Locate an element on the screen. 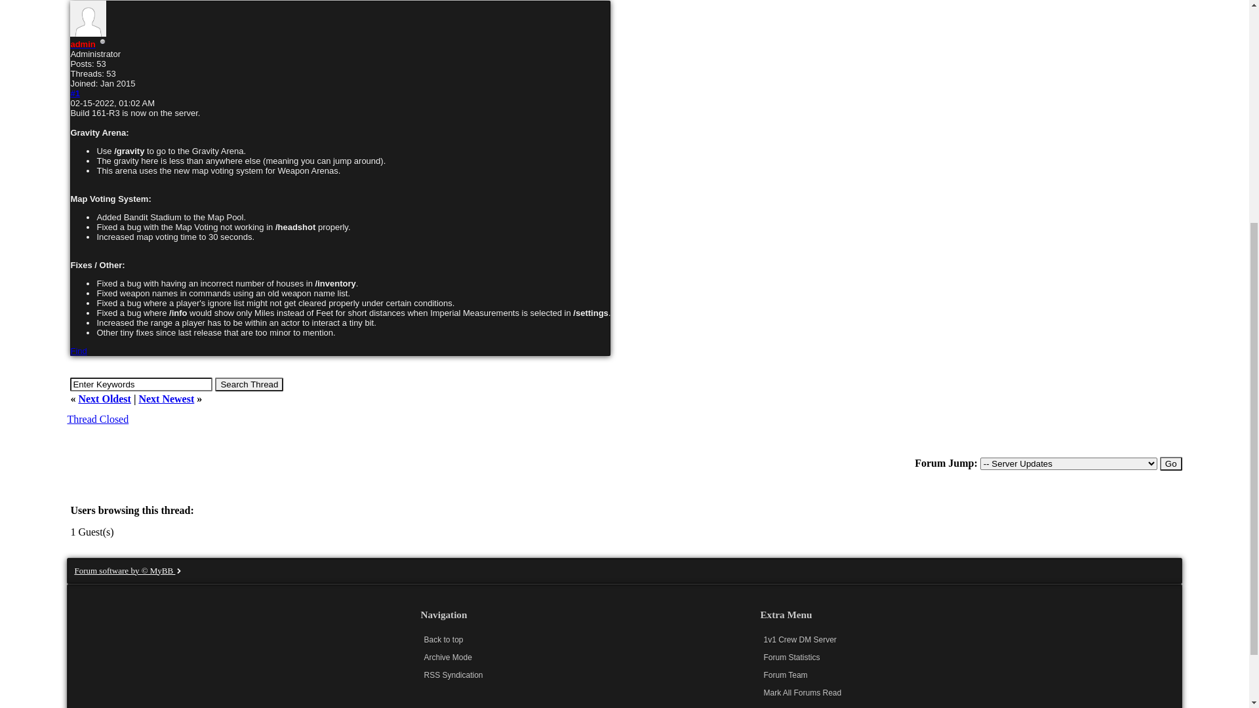  Offline is located at coordinates (103, 391).